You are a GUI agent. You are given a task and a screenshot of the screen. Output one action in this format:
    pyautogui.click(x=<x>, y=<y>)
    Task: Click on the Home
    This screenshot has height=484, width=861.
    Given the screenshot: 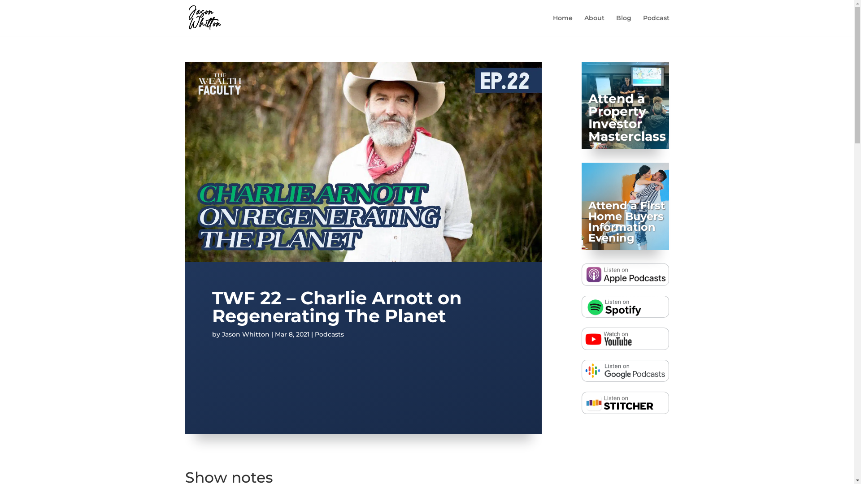 What is the action you would take?
    pyautogui.click(x=562, y=25)
    